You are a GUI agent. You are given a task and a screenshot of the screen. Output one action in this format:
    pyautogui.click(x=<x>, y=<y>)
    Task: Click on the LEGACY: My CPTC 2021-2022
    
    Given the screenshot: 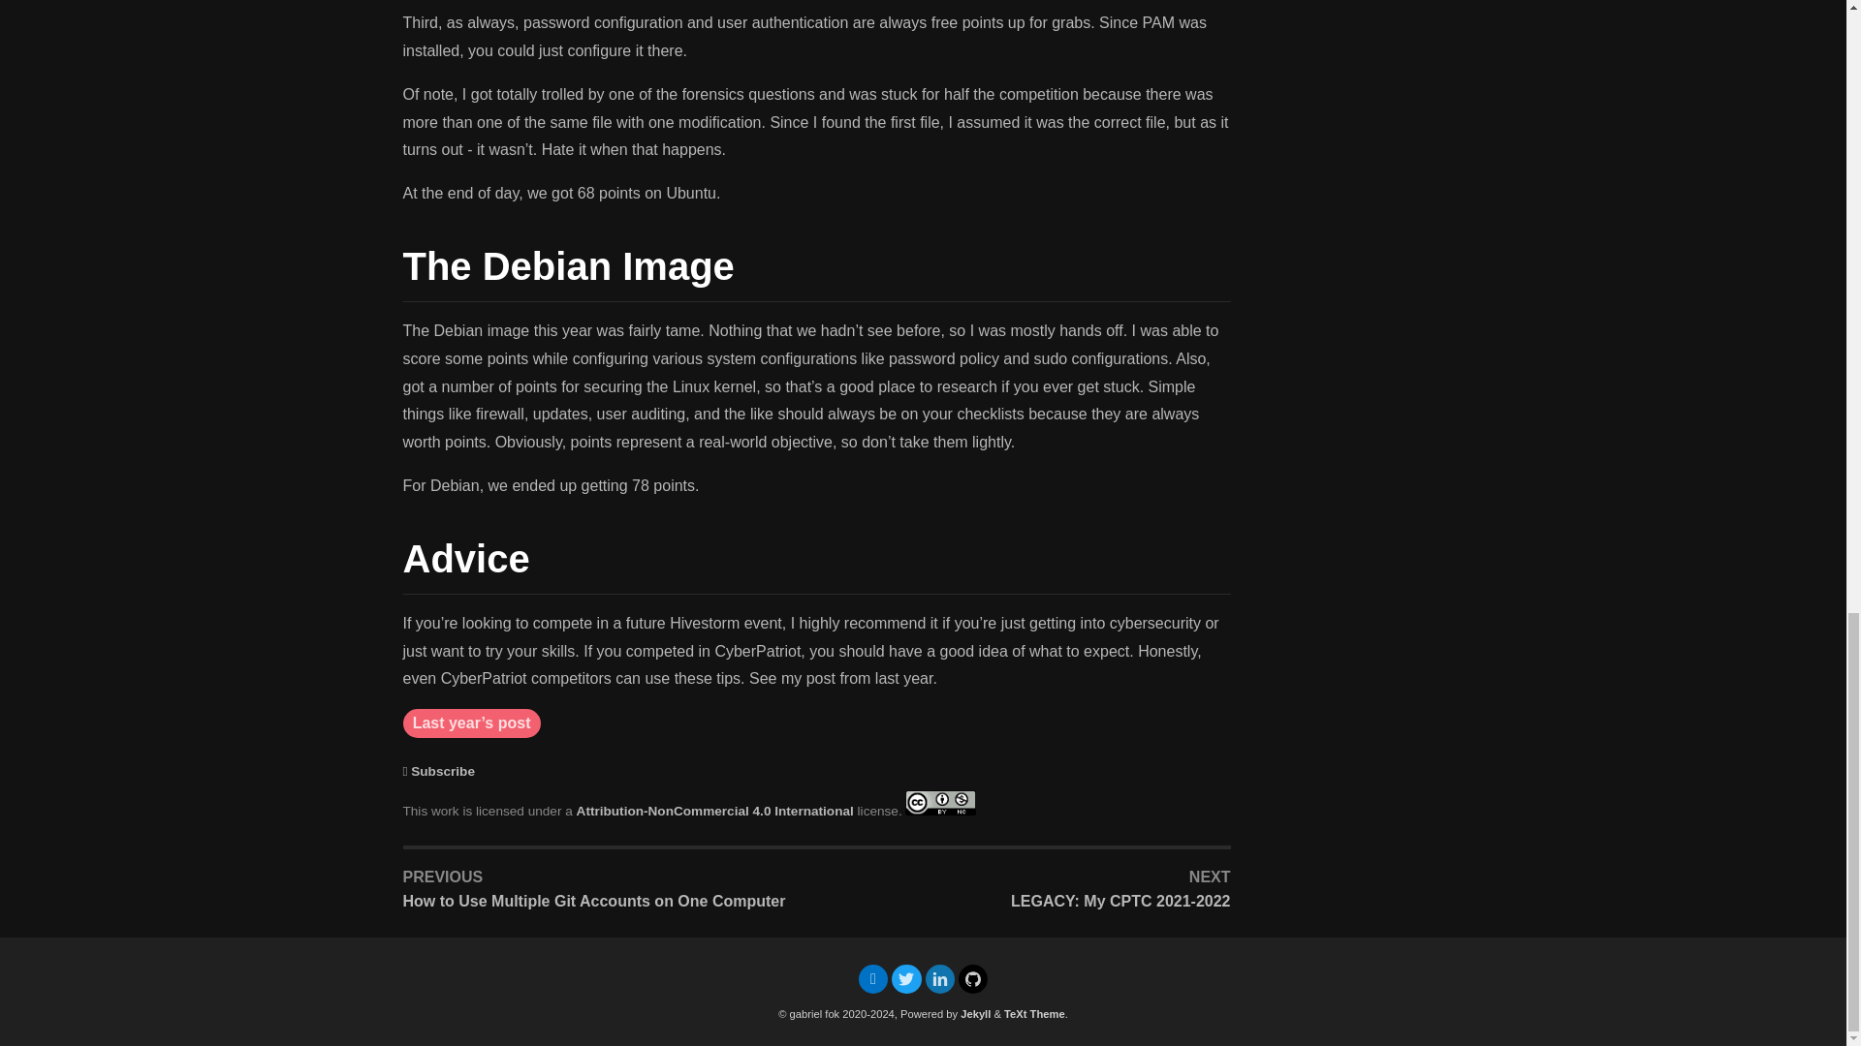 What is the action you would take?
    pyautogui.click(x=1027, y=901)
    